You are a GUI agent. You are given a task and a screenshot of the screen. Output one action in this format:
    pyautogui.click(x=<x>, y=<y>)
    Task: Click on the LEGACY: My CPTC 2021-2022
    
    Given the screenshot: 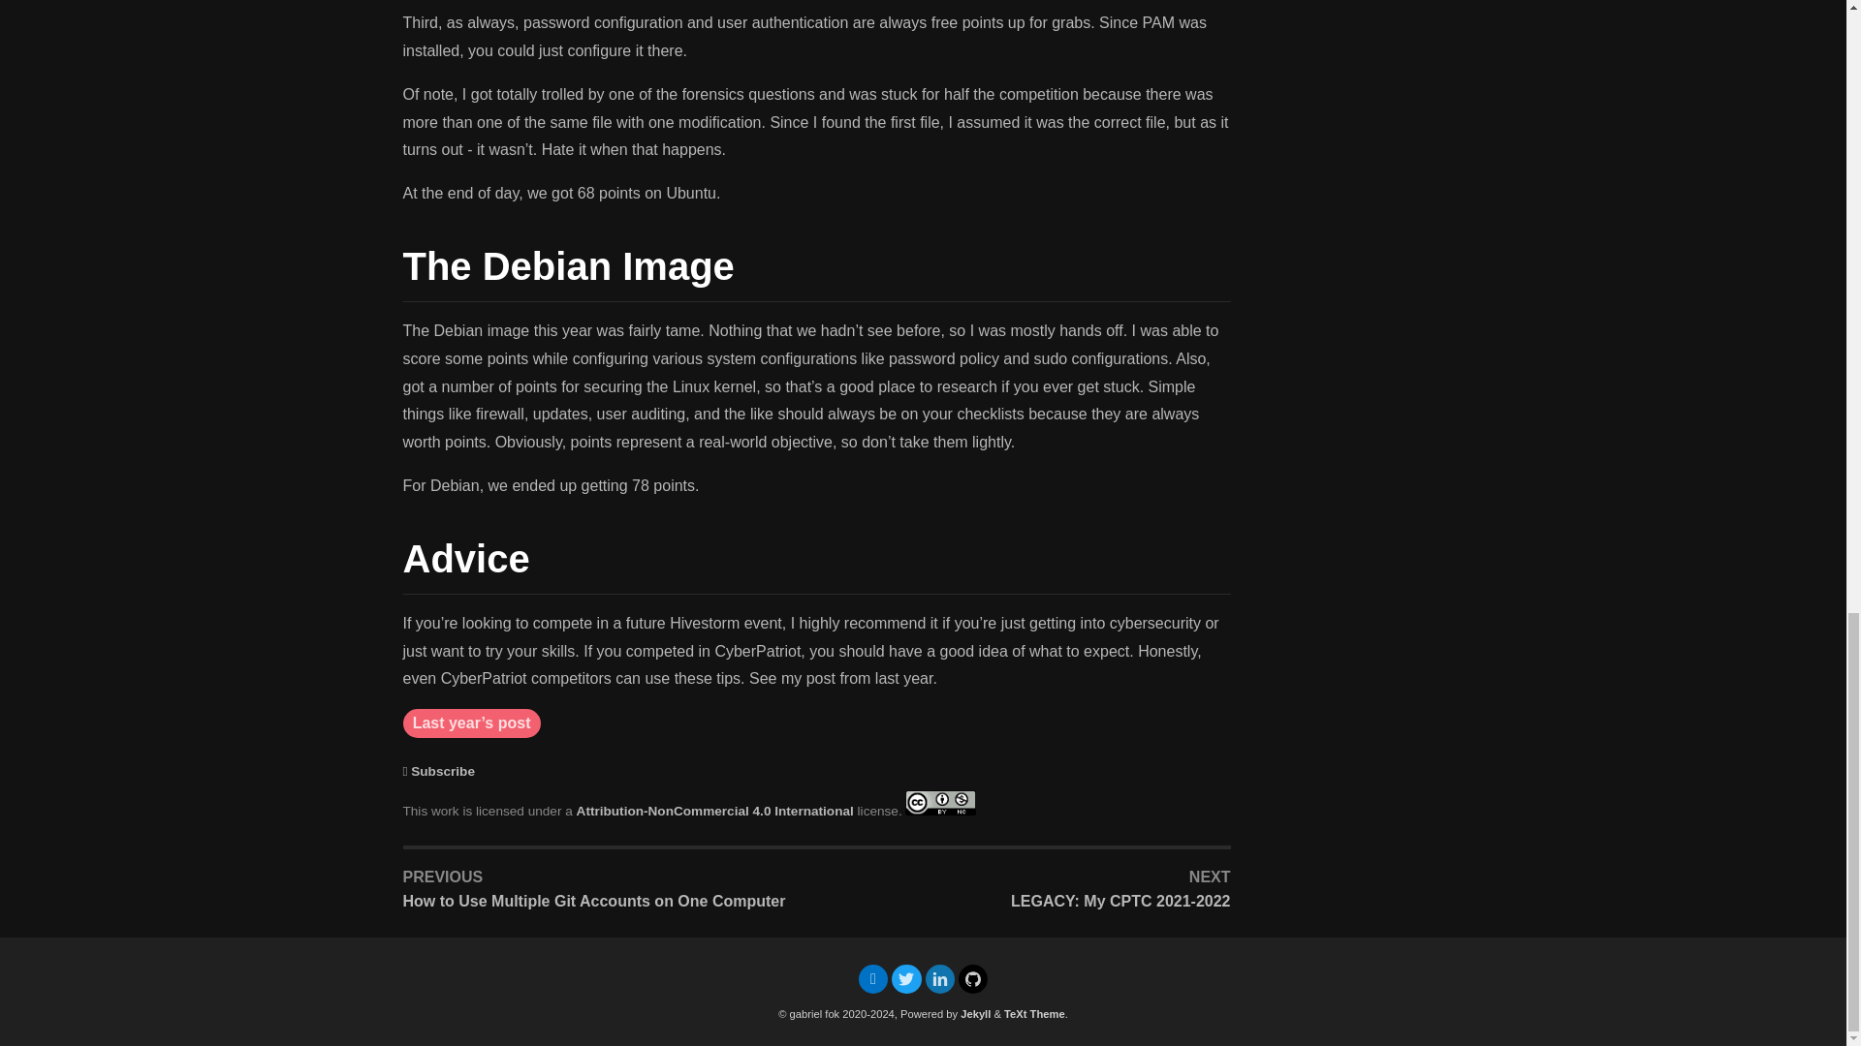 What is the action you would take?
    pyautogui.click(x=1027, y=901)
    